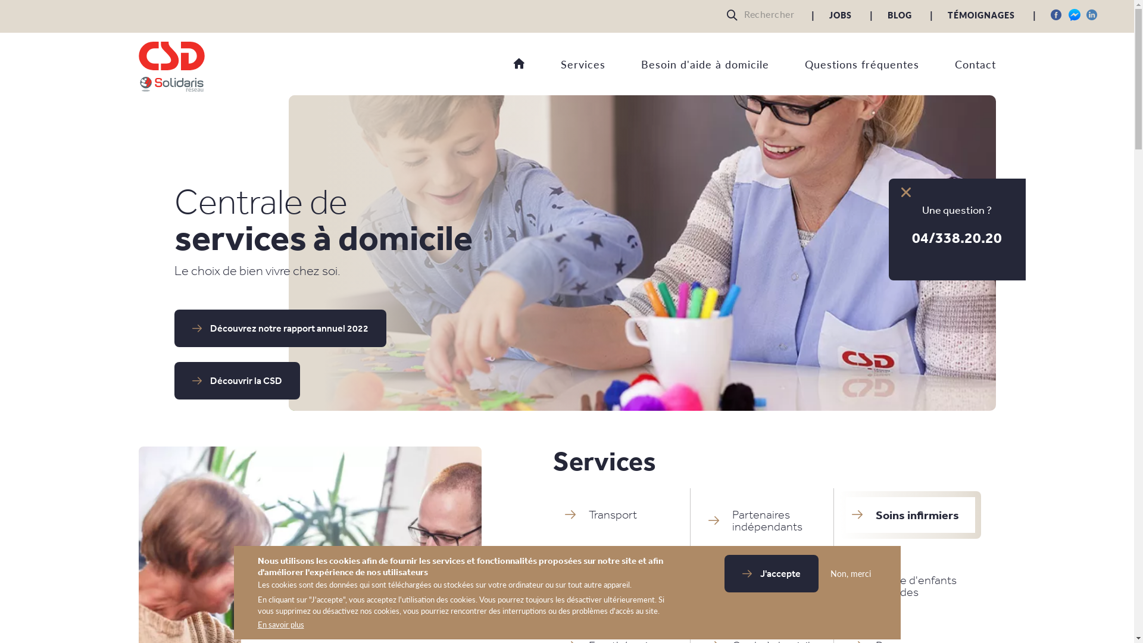 This screenshot has width=1143, height=643. Describe the element at coordinates (841, 15) in the screenshot. I see `JOBS` at that location.